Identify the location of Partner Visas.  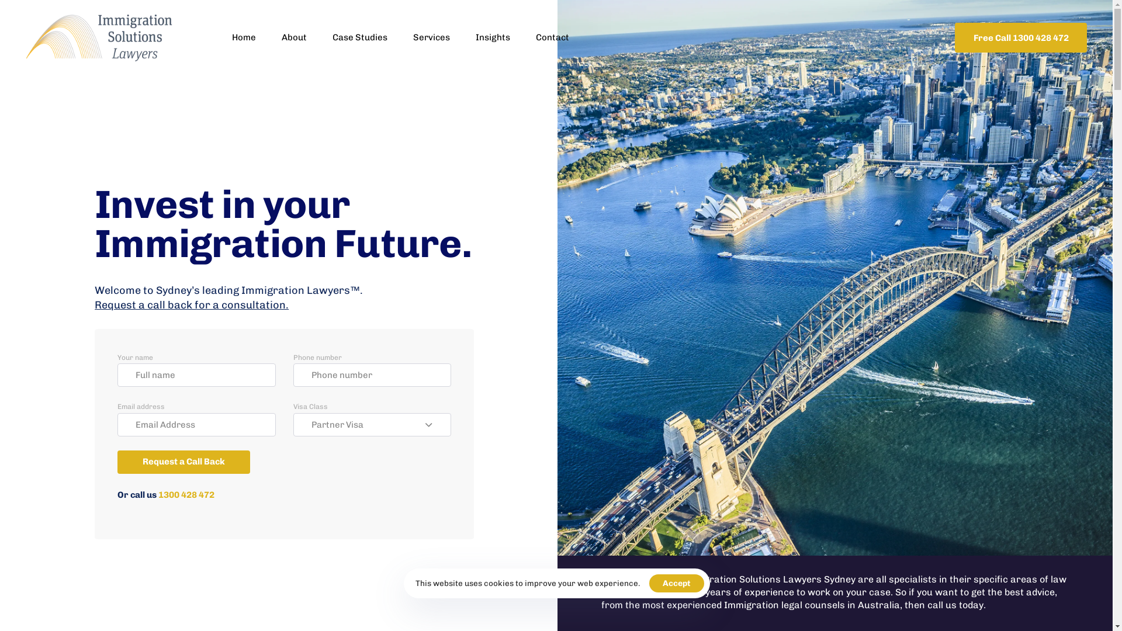
(690, 360).